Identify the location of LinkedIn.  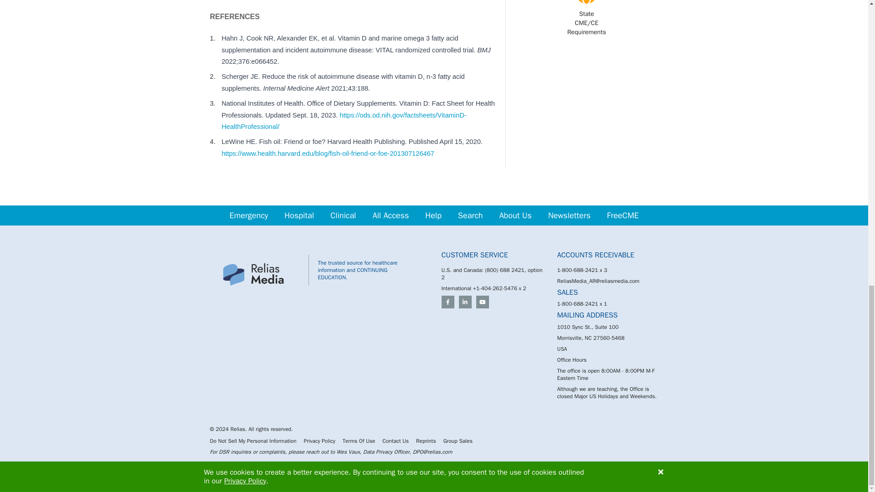
(465, 302).